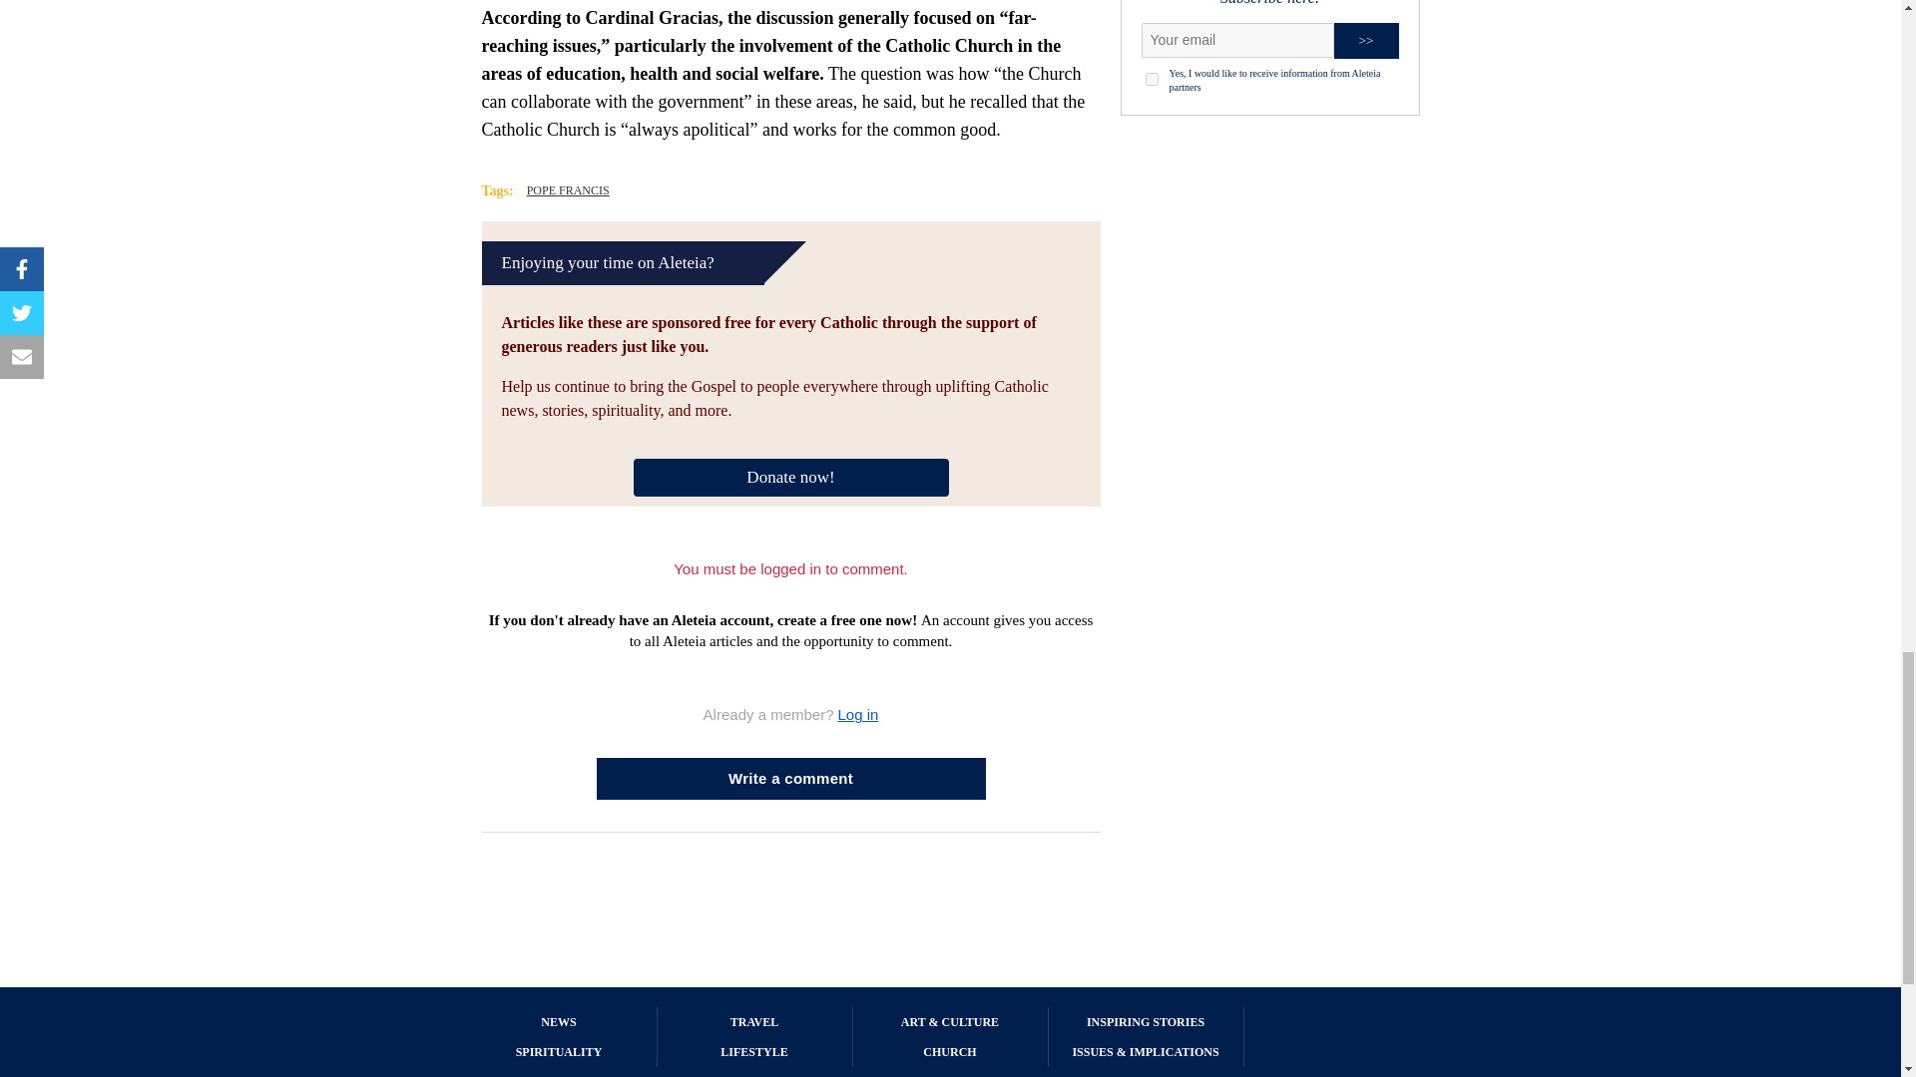 The height and width of the screenshot is (1077, 1916). I want to click on 1, so click(1152, 80).